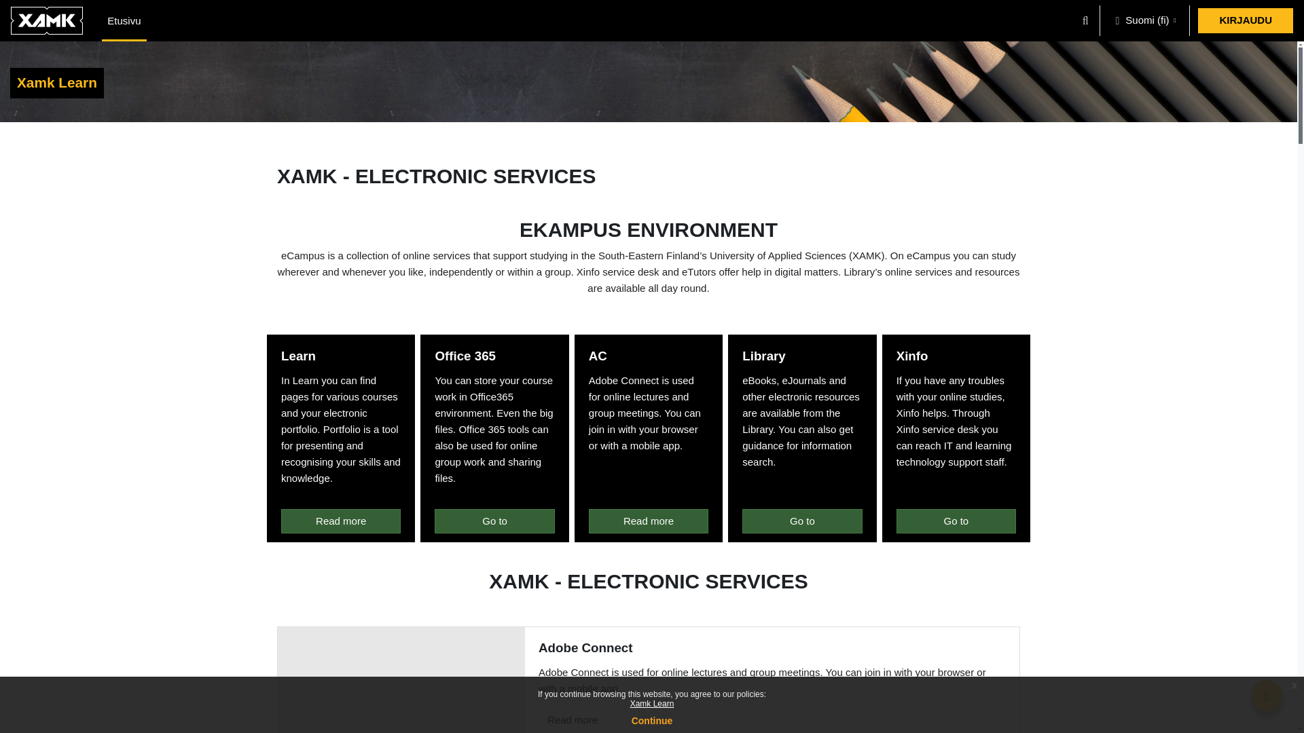 This screenshot has width=1304, height=733. I want to click on Read more, so click(648, 521).